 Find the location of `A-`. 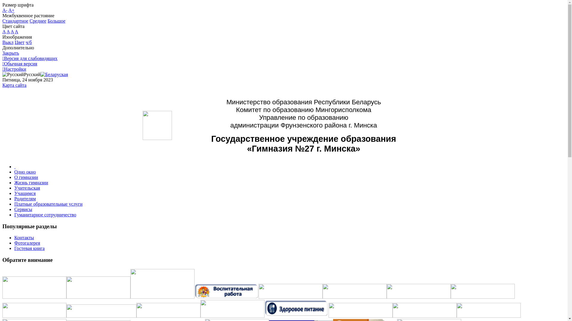

A- is located at coordinates (5, 10).